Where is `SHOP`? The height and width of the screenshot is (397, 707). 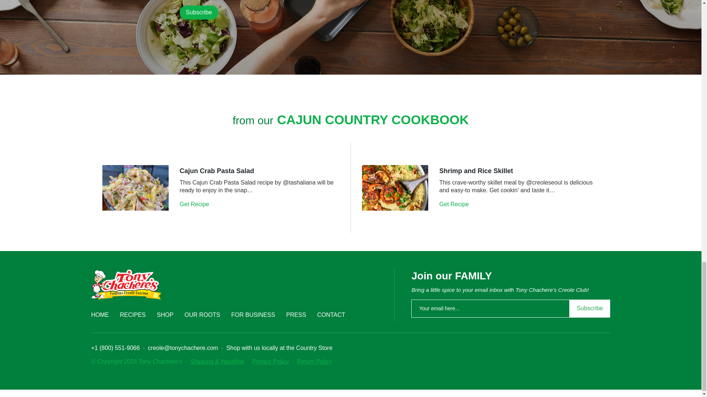
SHOP is located at coordinates (165, 315).